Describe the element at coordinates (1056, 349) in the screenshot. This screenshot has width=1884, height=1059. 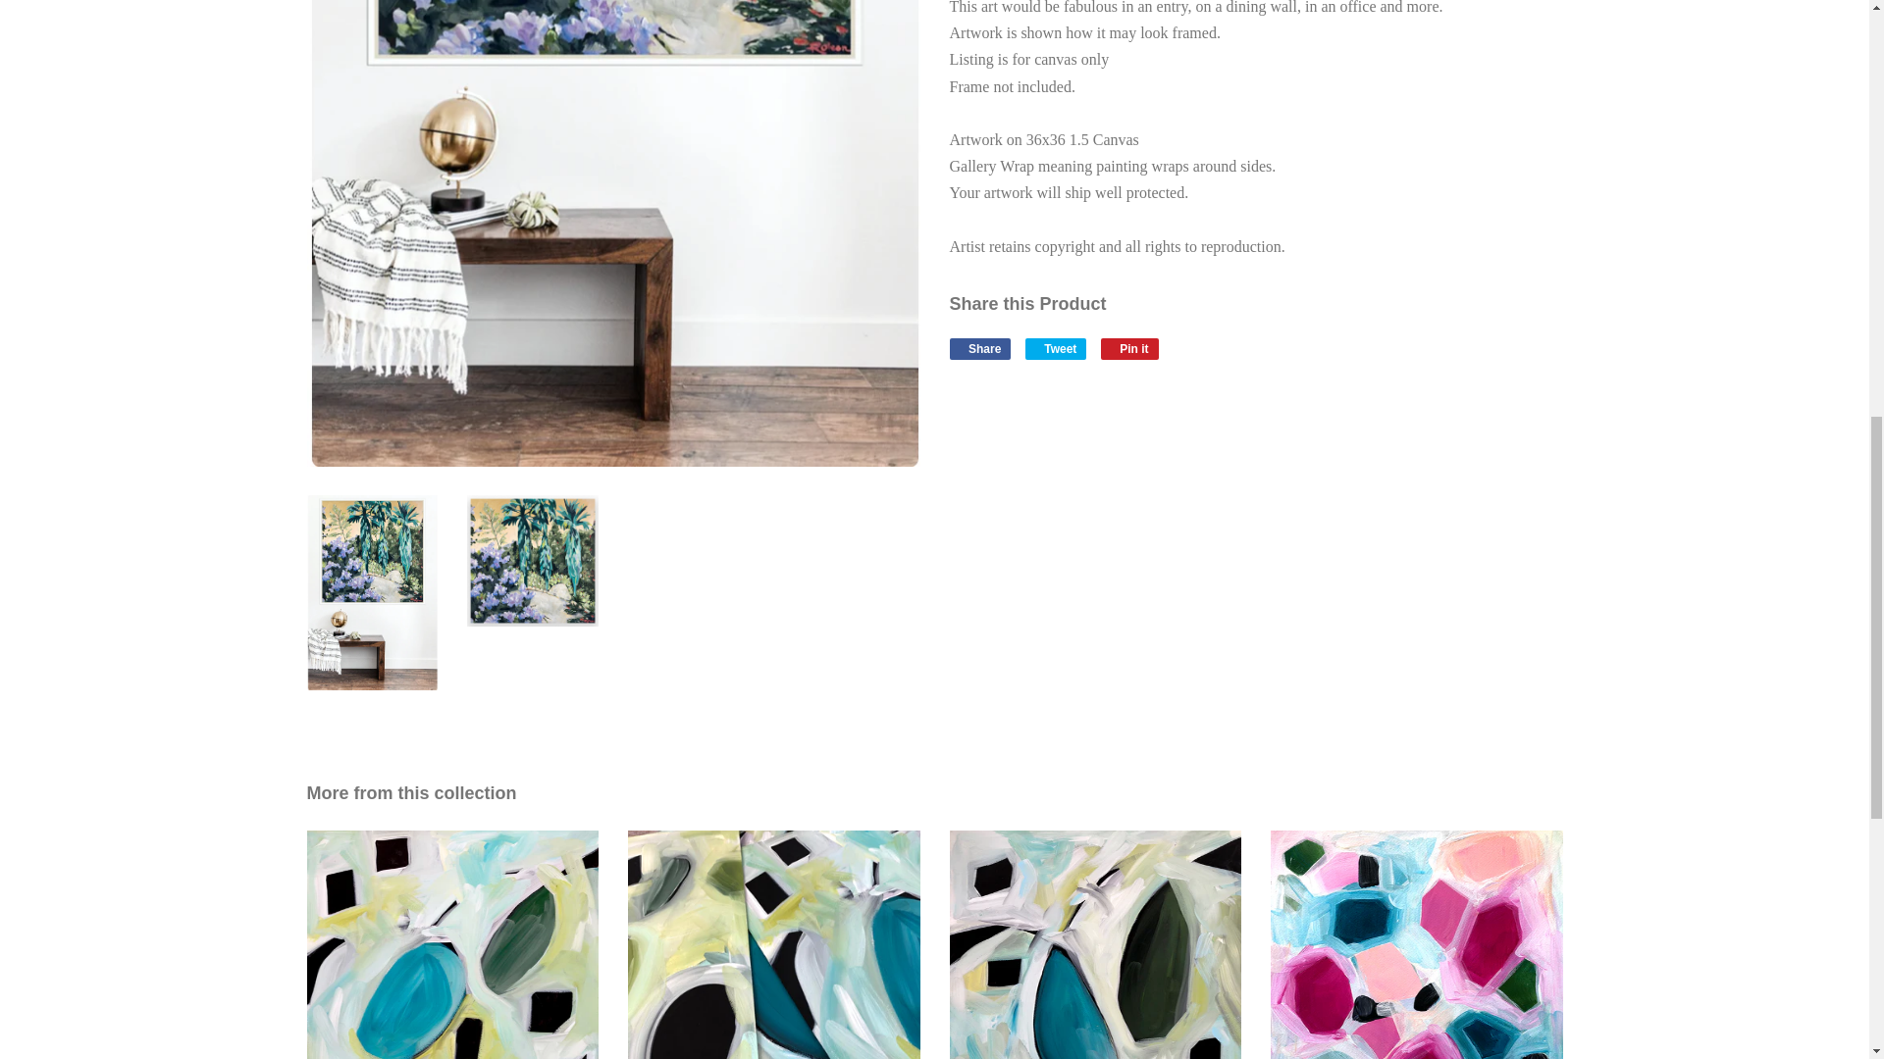
I see `Tweet on Twitter` at that location.